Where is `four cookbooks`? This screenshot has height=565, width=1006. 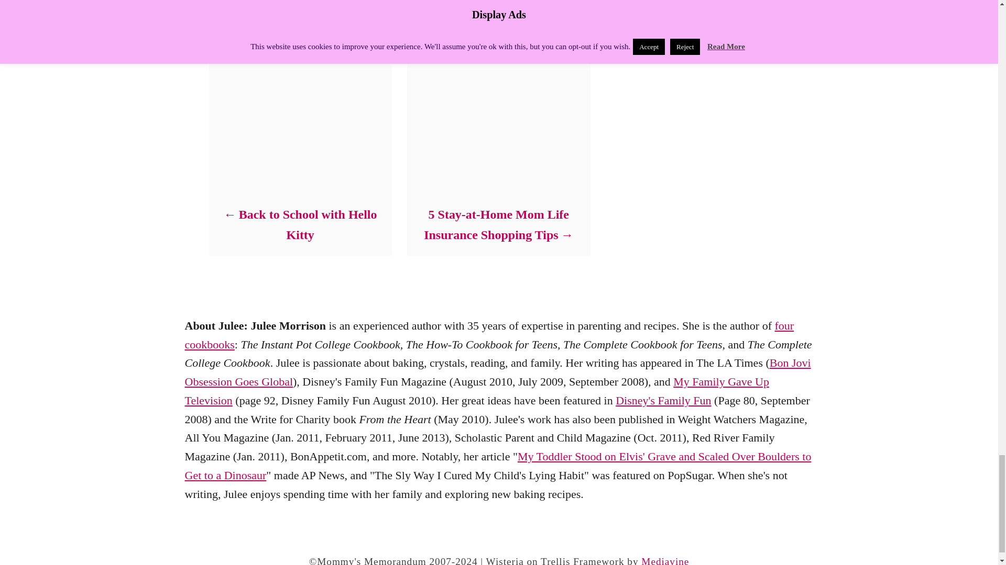
four cookbooks is located at coordinates (488, 335).